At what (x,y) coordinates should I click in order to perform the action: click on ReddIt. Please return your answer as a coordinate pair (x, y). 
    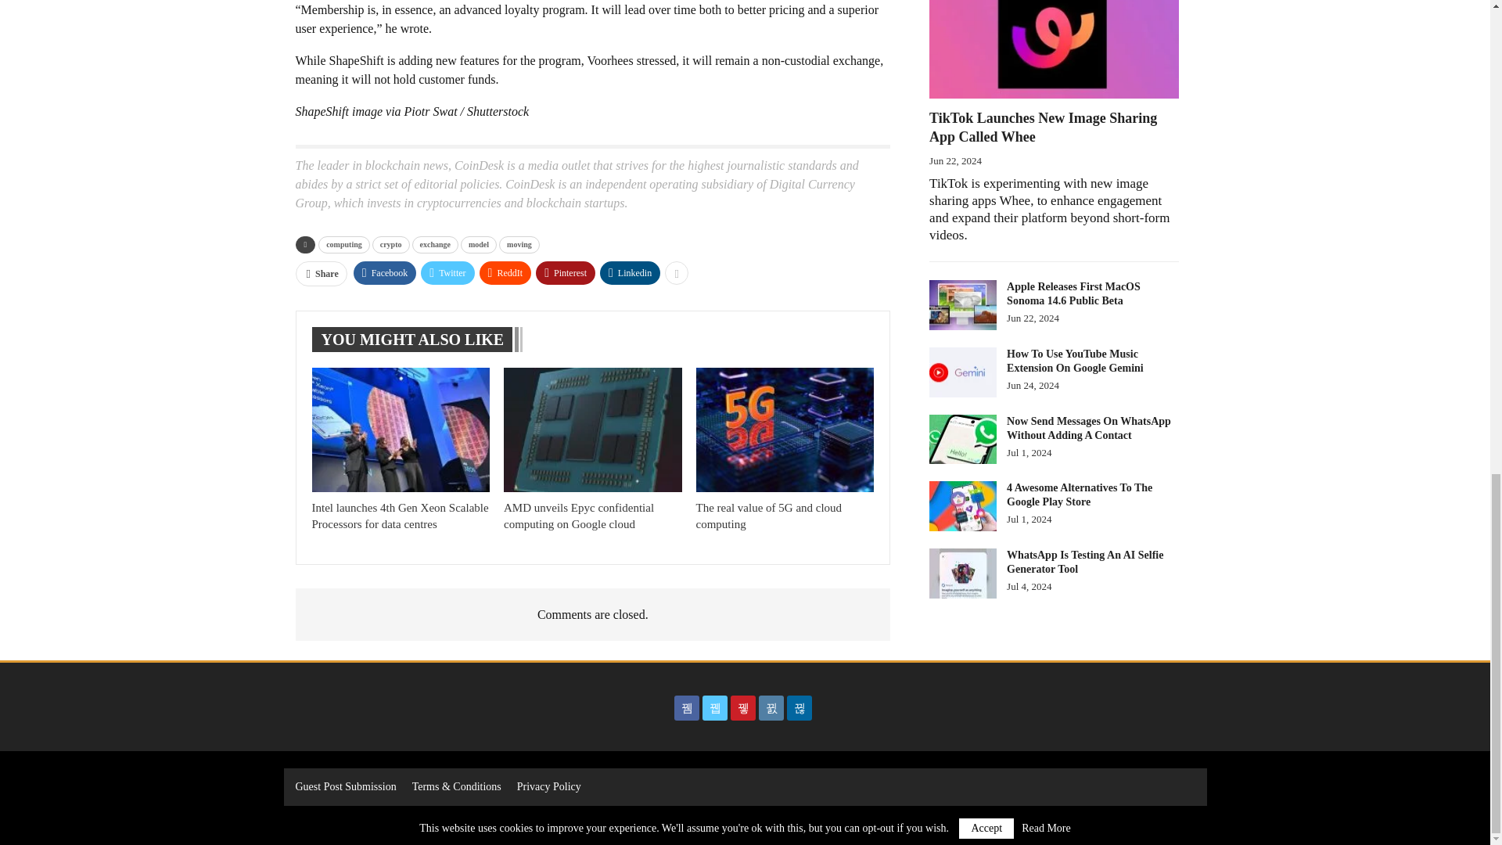
    Looking at the image, I should click on (505, 272).